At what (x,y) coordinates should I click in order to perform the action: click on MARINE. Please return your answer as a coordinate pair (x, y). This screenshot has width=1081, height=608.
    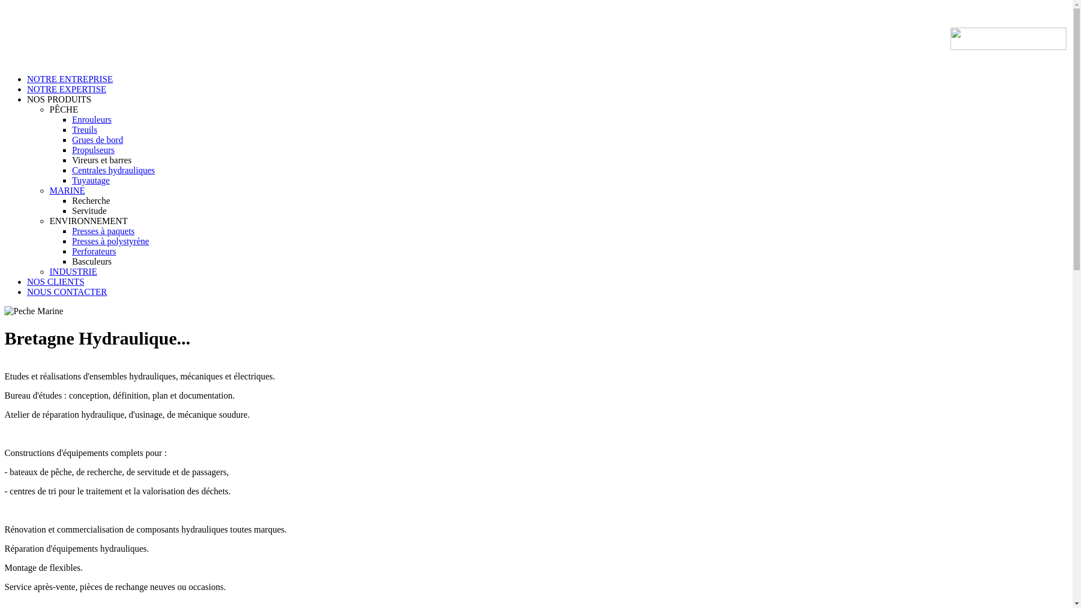
    Looking at the image, I should click on (68, 190).